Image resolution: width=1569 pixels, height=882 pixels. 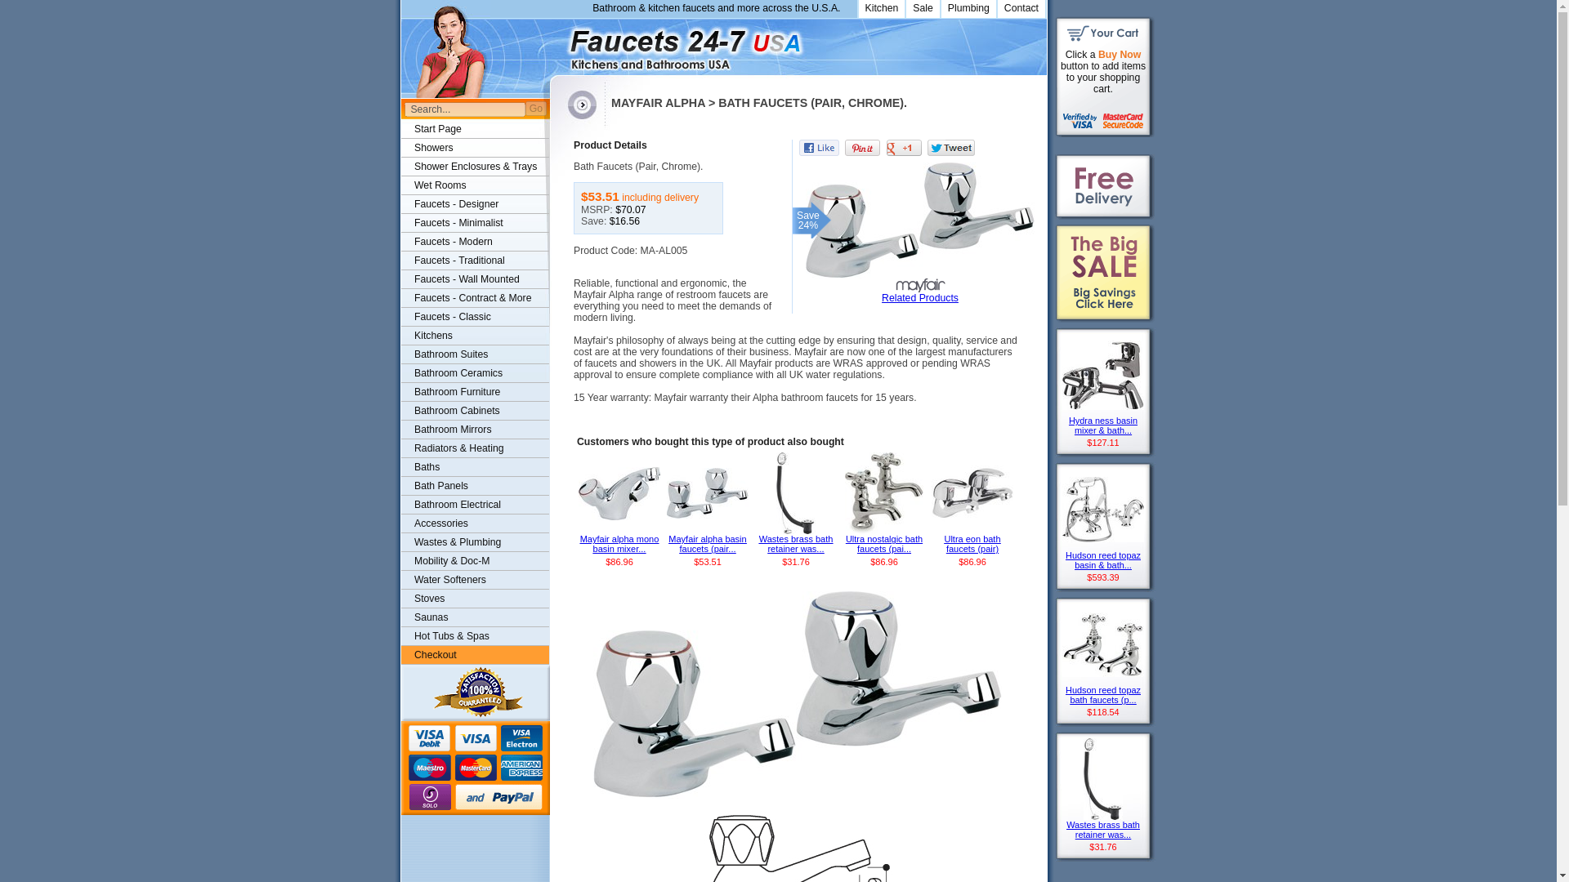 I want to click on Share on Pinterest, so click(x=863, y=147).